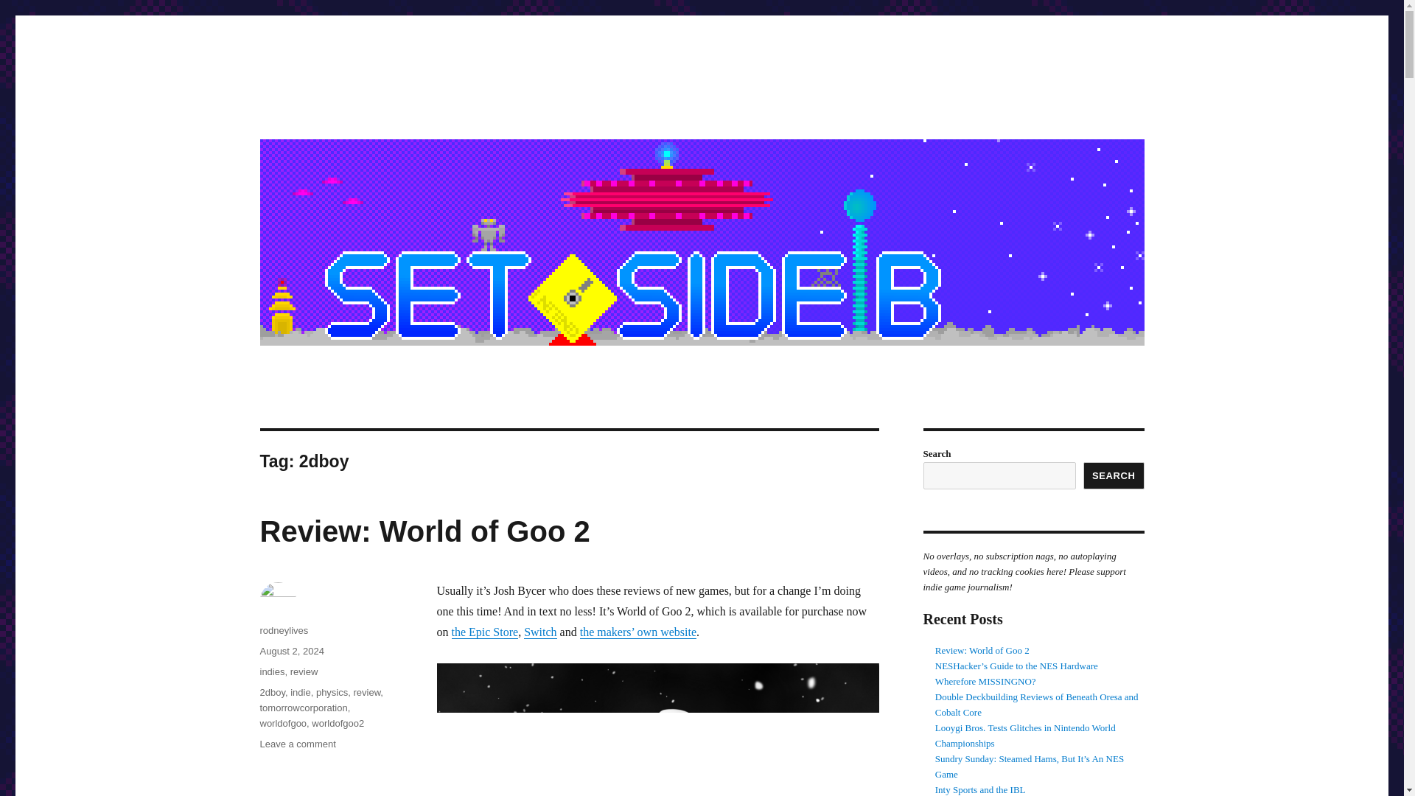 The width and height of the screenshot is (1415, 796). I want to click on rodneylives, so click(283, 629).